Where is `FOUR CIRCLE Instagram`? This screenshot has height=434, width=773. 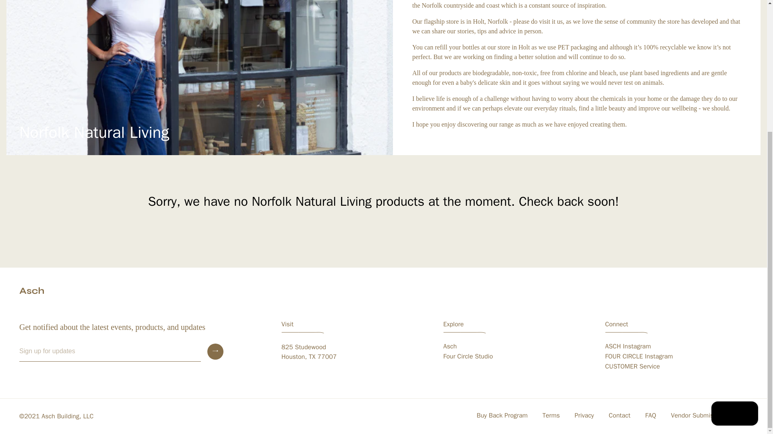
FOUR CIRCLE Instagram is located at coordinates (308, 352).